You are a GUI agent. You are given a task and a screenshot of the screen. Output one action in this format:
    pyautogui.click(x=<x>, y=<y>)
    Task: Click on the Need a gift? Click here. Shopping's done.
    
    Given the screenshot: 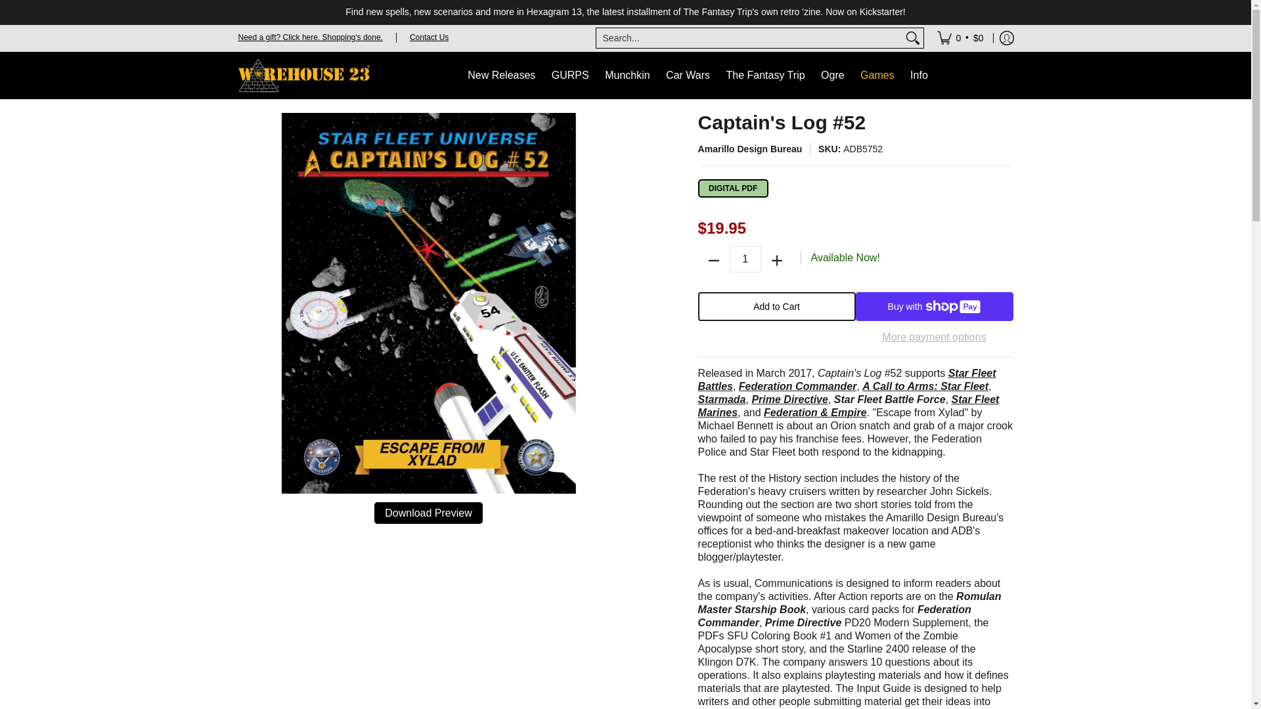 What is the action you would take?
    pyautogui.click(x=310, y=37)
    